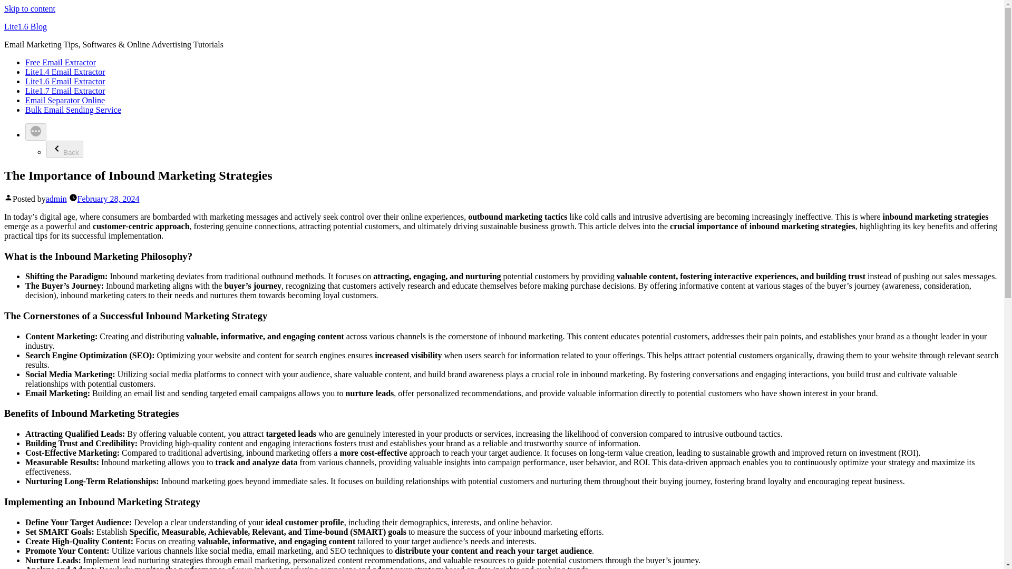  What do you see at coordinates (65, 72) in the screenshot?
I see `Lite1.4 Email Extractor` at bounding box center [65, 72].